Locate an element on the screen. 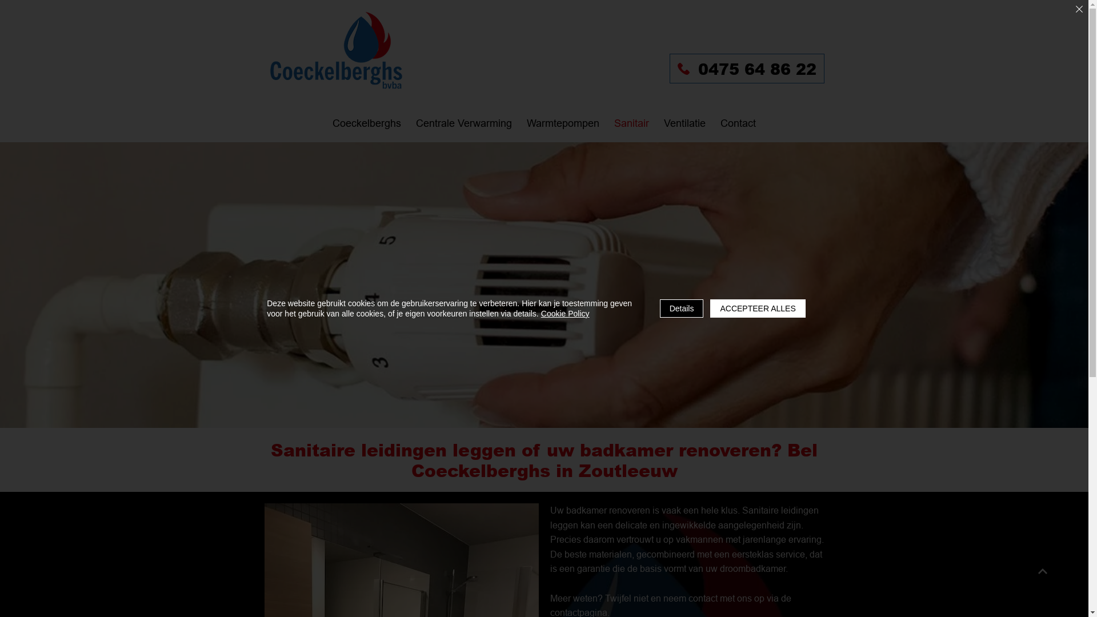 Image resolution: width=1097 pixels, height=617 pixels.  Coeckelberghs is located at coordinates (336, 51).